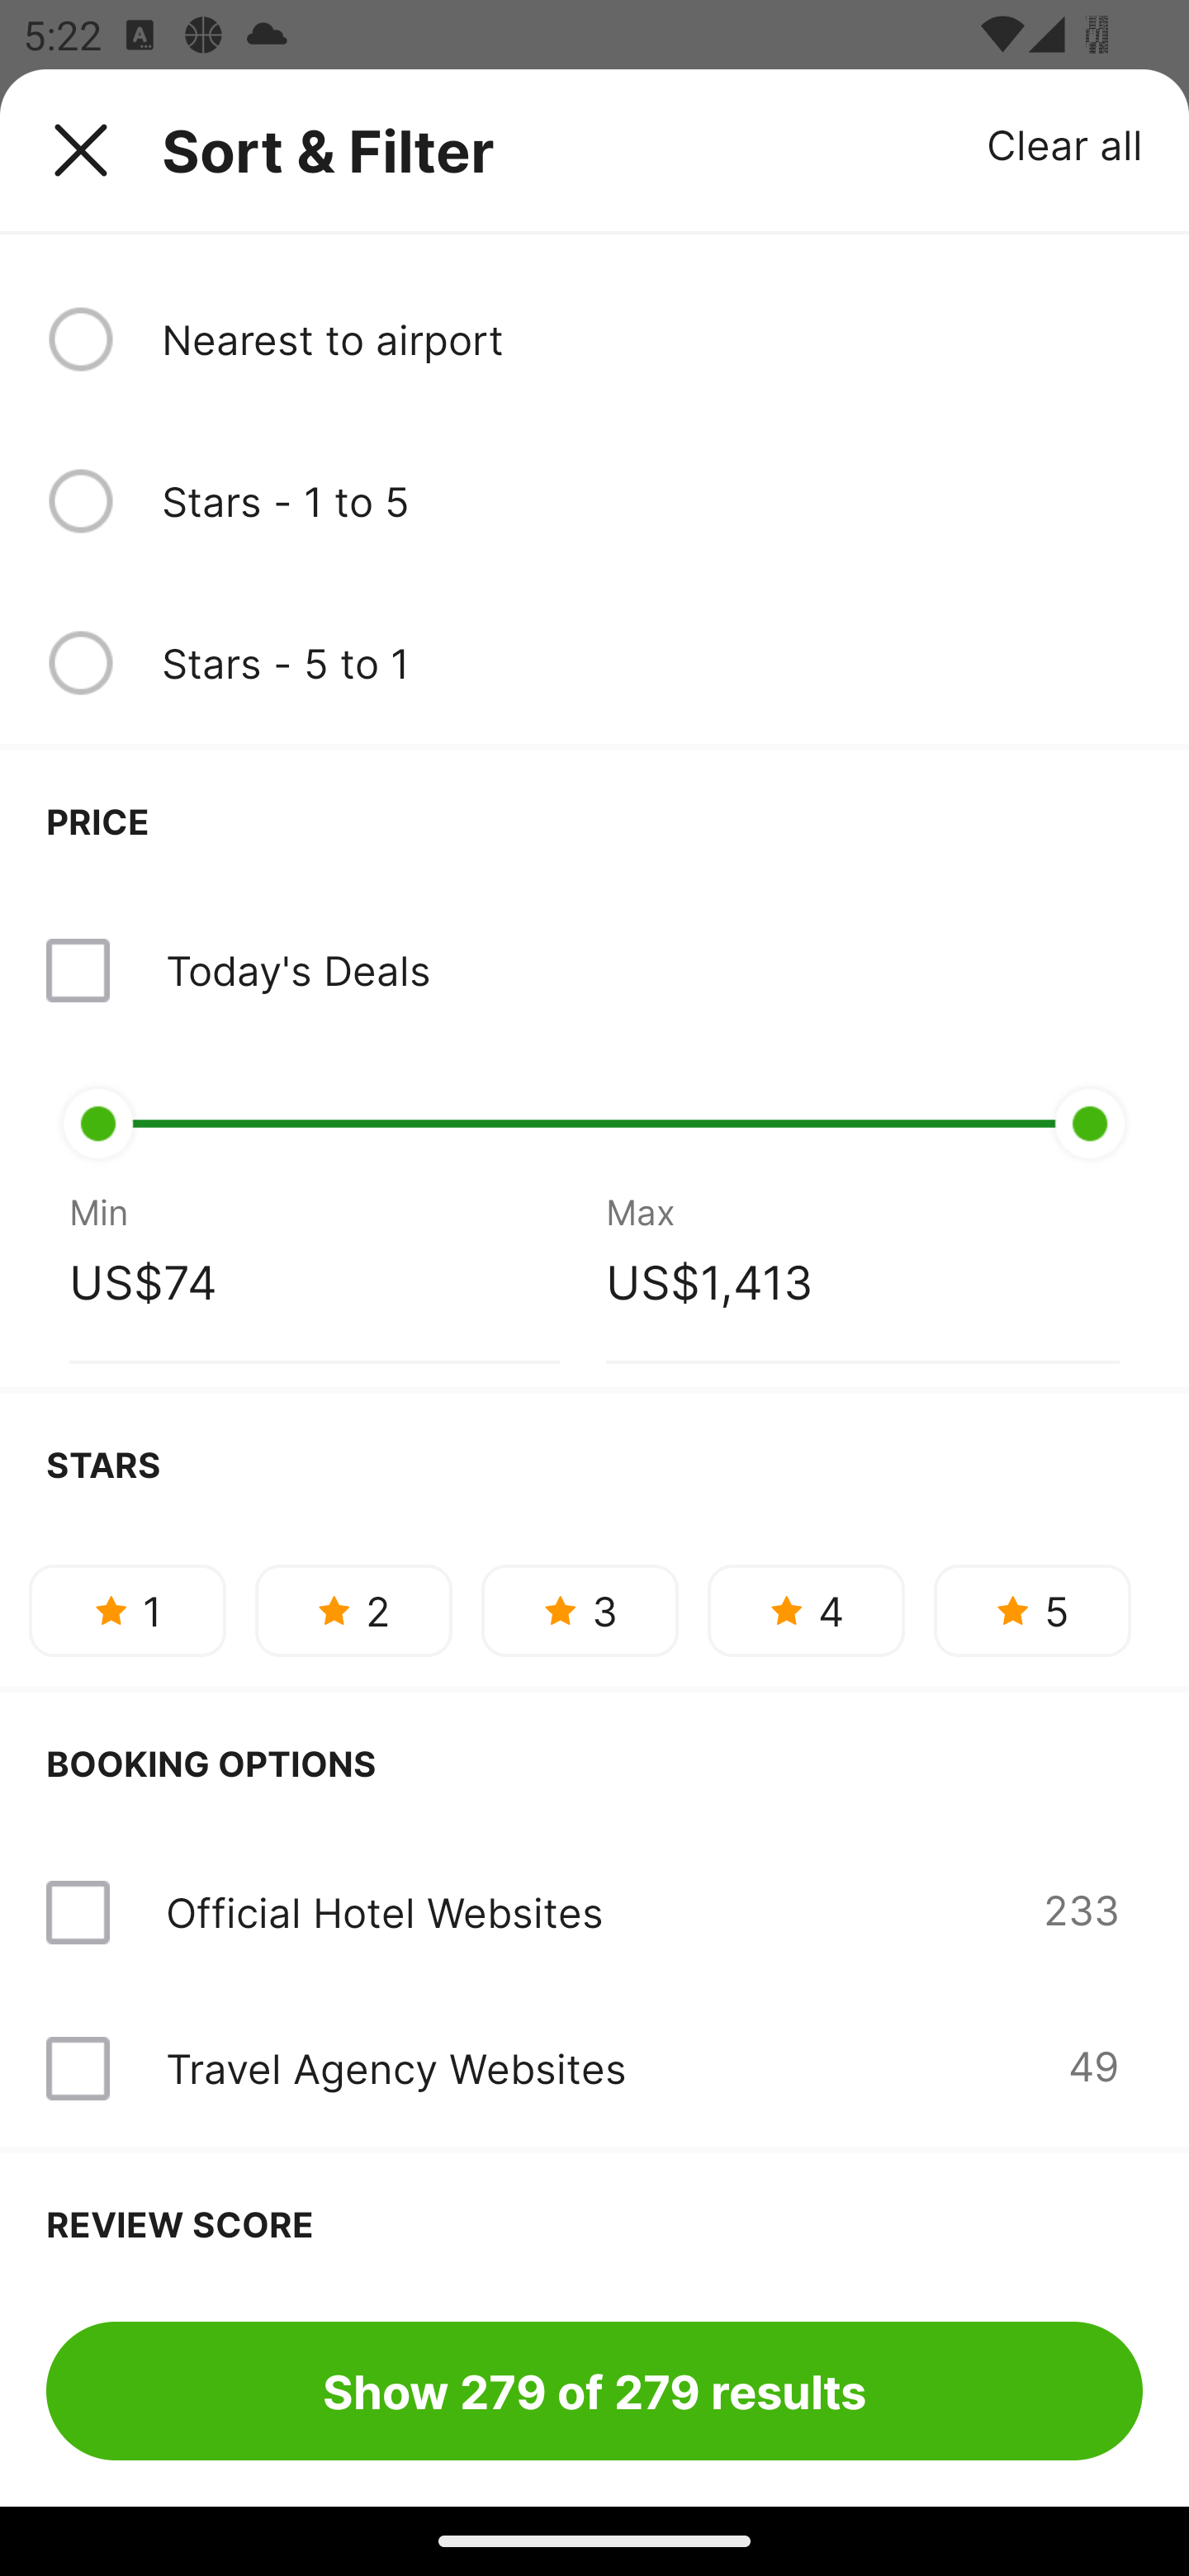  Describe the element at coordinates (594, 969) in the screenshot. I see `Today's Deals` at that location.